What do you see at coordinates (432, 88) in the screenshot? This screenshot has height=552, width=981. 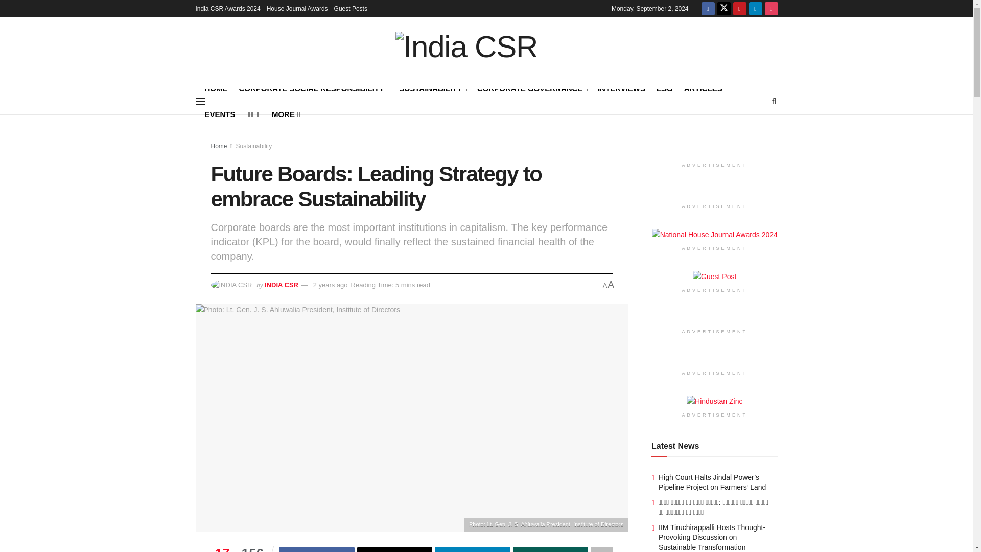 I see `SUSTAINABILITY` at bounding box center [432, 88].